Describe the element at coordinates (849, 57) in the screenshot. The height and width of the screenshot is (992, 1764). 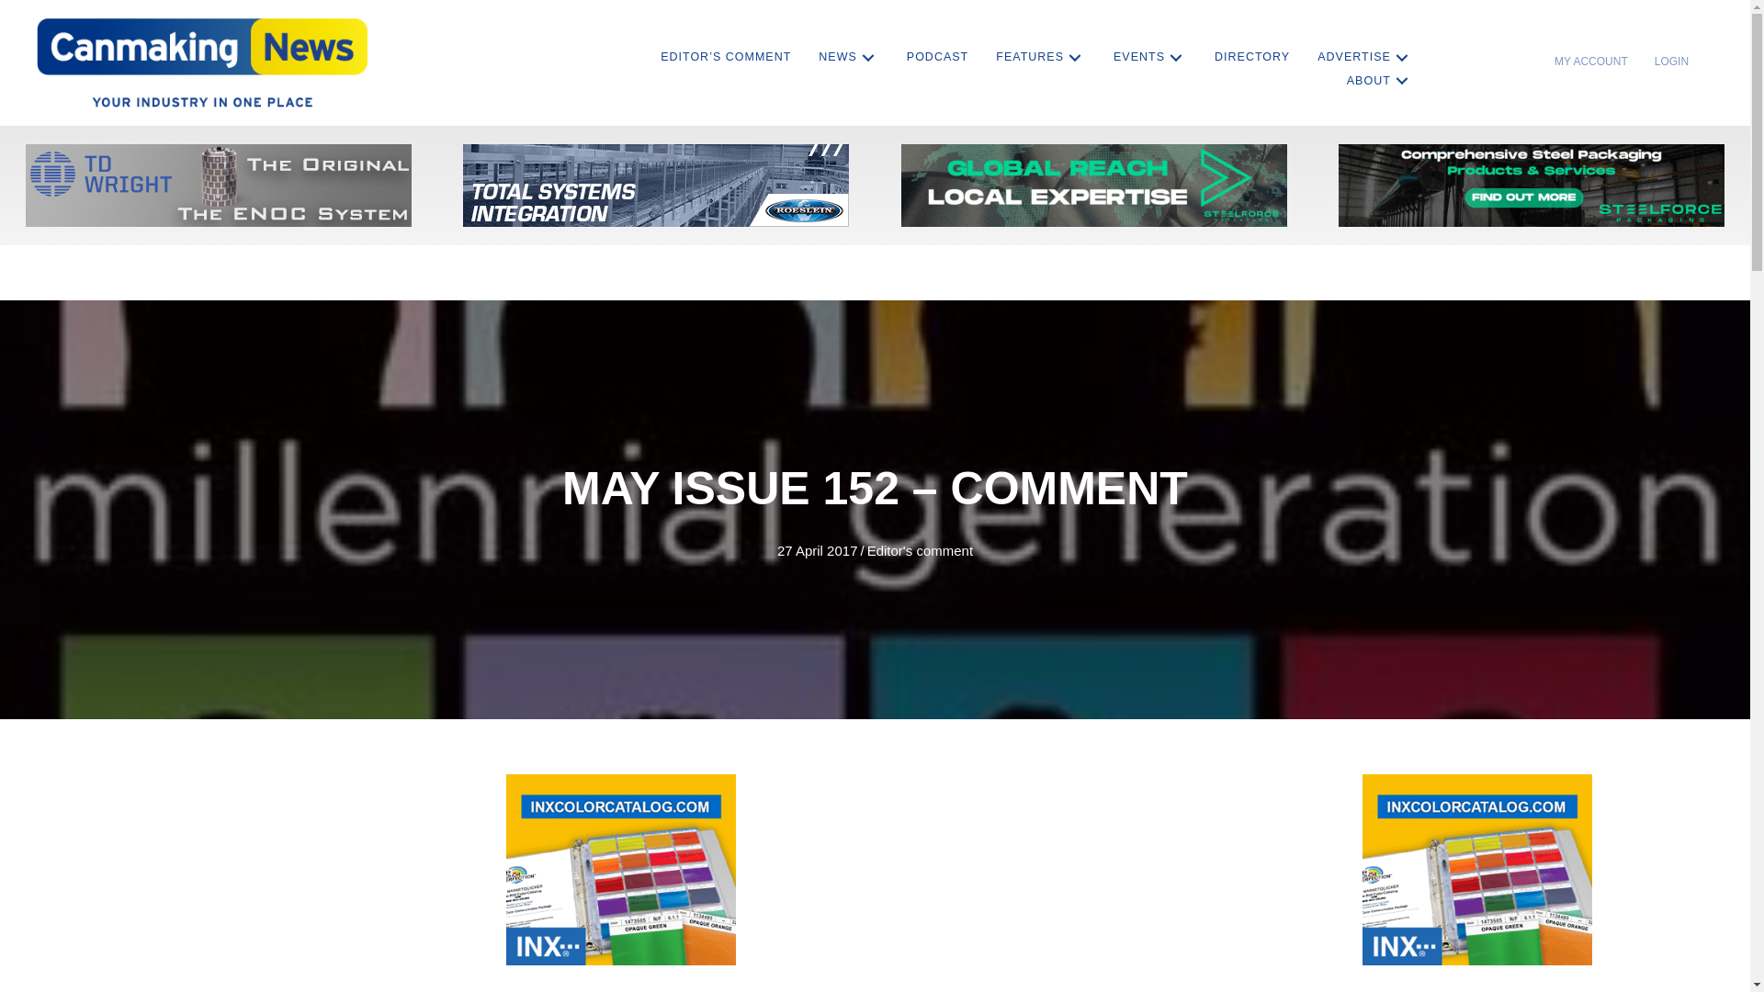
I see `NEWS` at that location.